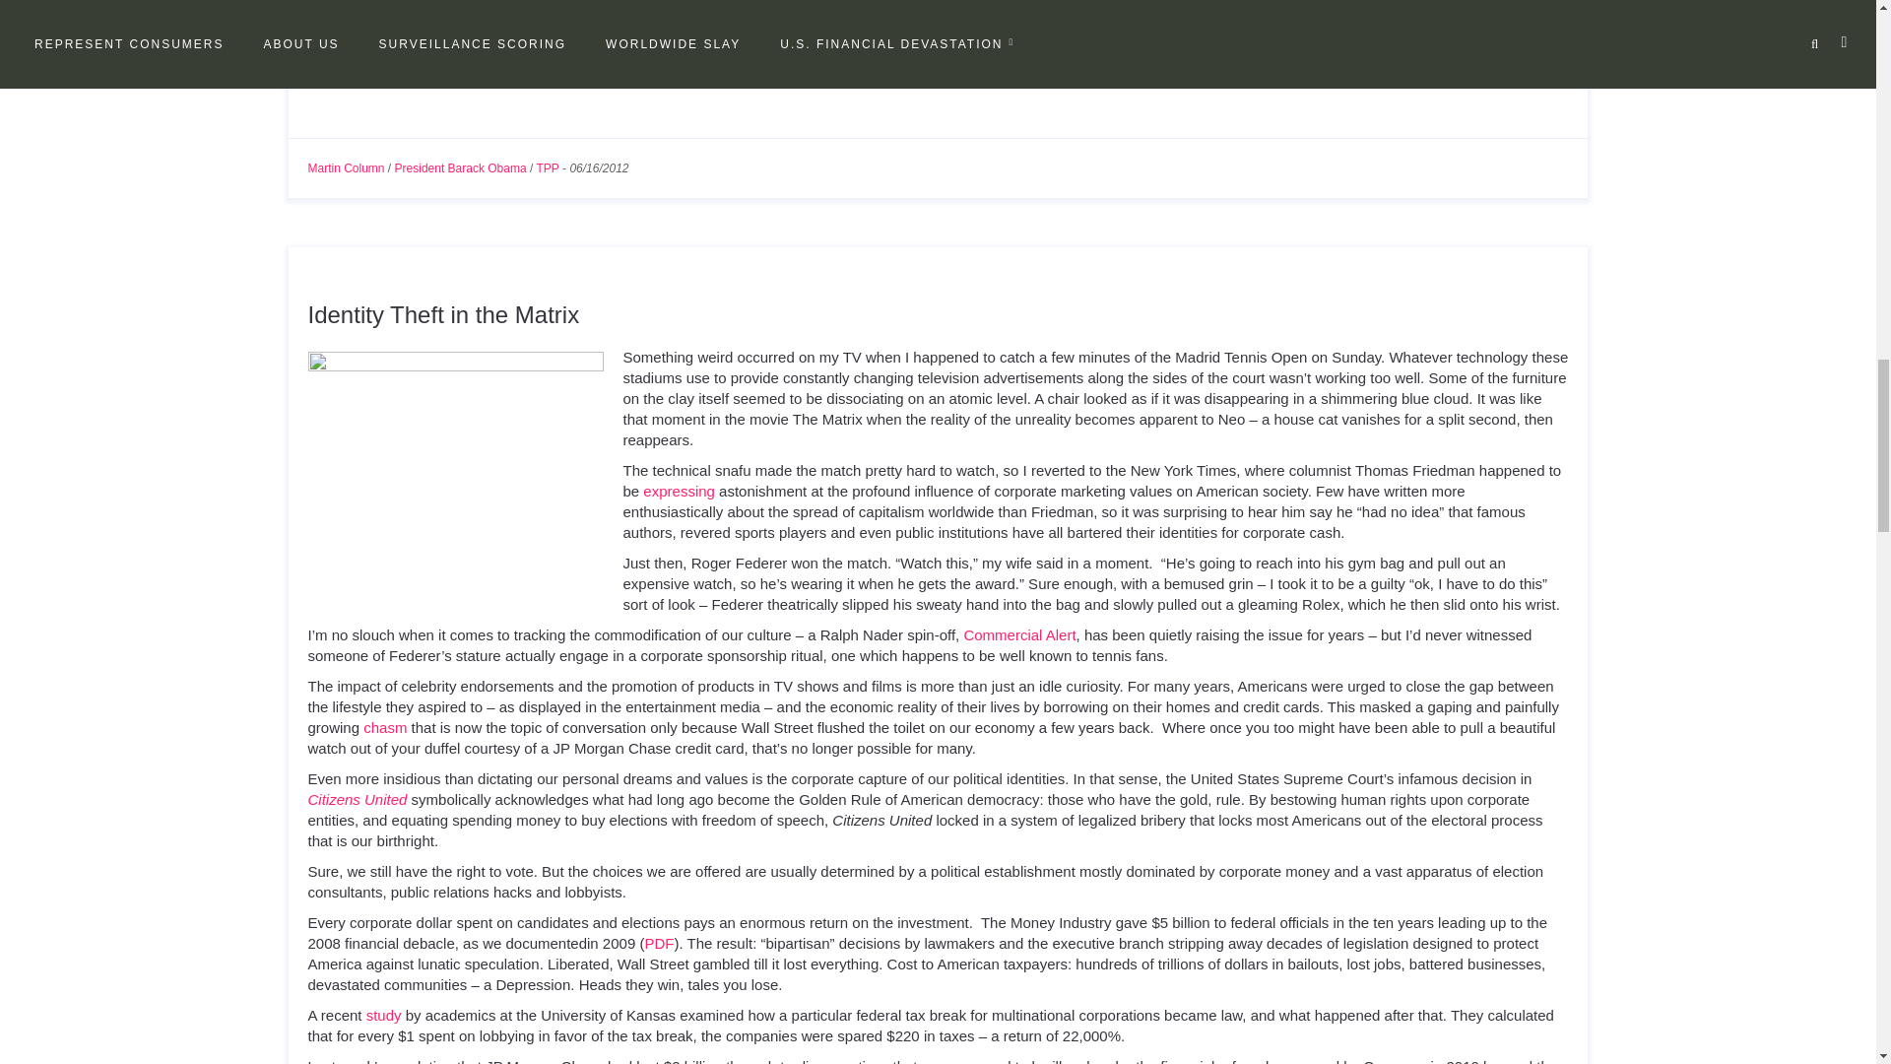 This screenshot has height=1064, width=1891. I want to click on chasm, so click(384, 727).